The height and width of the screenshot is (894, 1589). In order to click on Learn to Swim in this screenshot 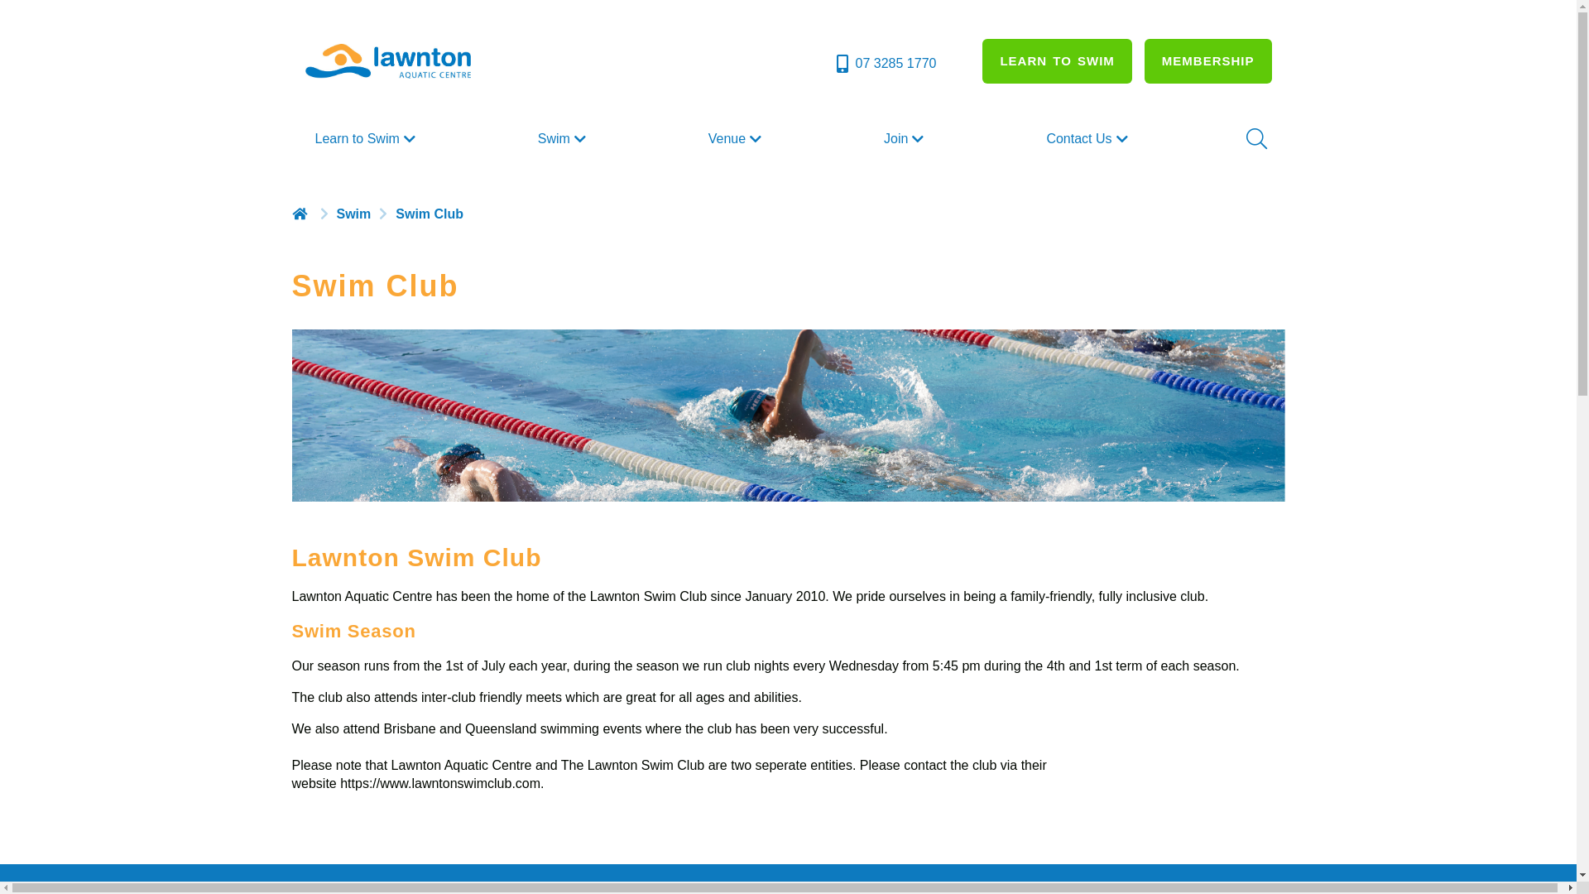, I will do `click(367, 139)`.